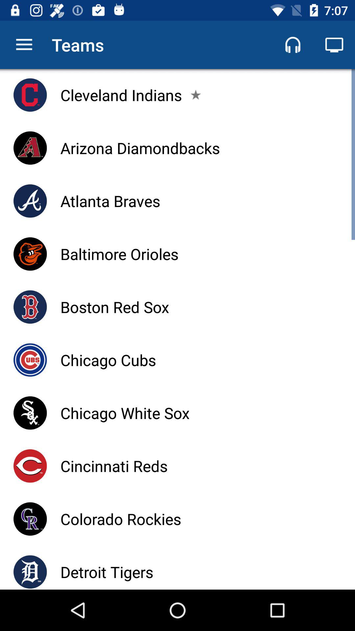 The image size is (355, 631). Describe the element at coordinates (106, 572) in the screenshot. I see `tap icon below the colorado rockies item` at that location.